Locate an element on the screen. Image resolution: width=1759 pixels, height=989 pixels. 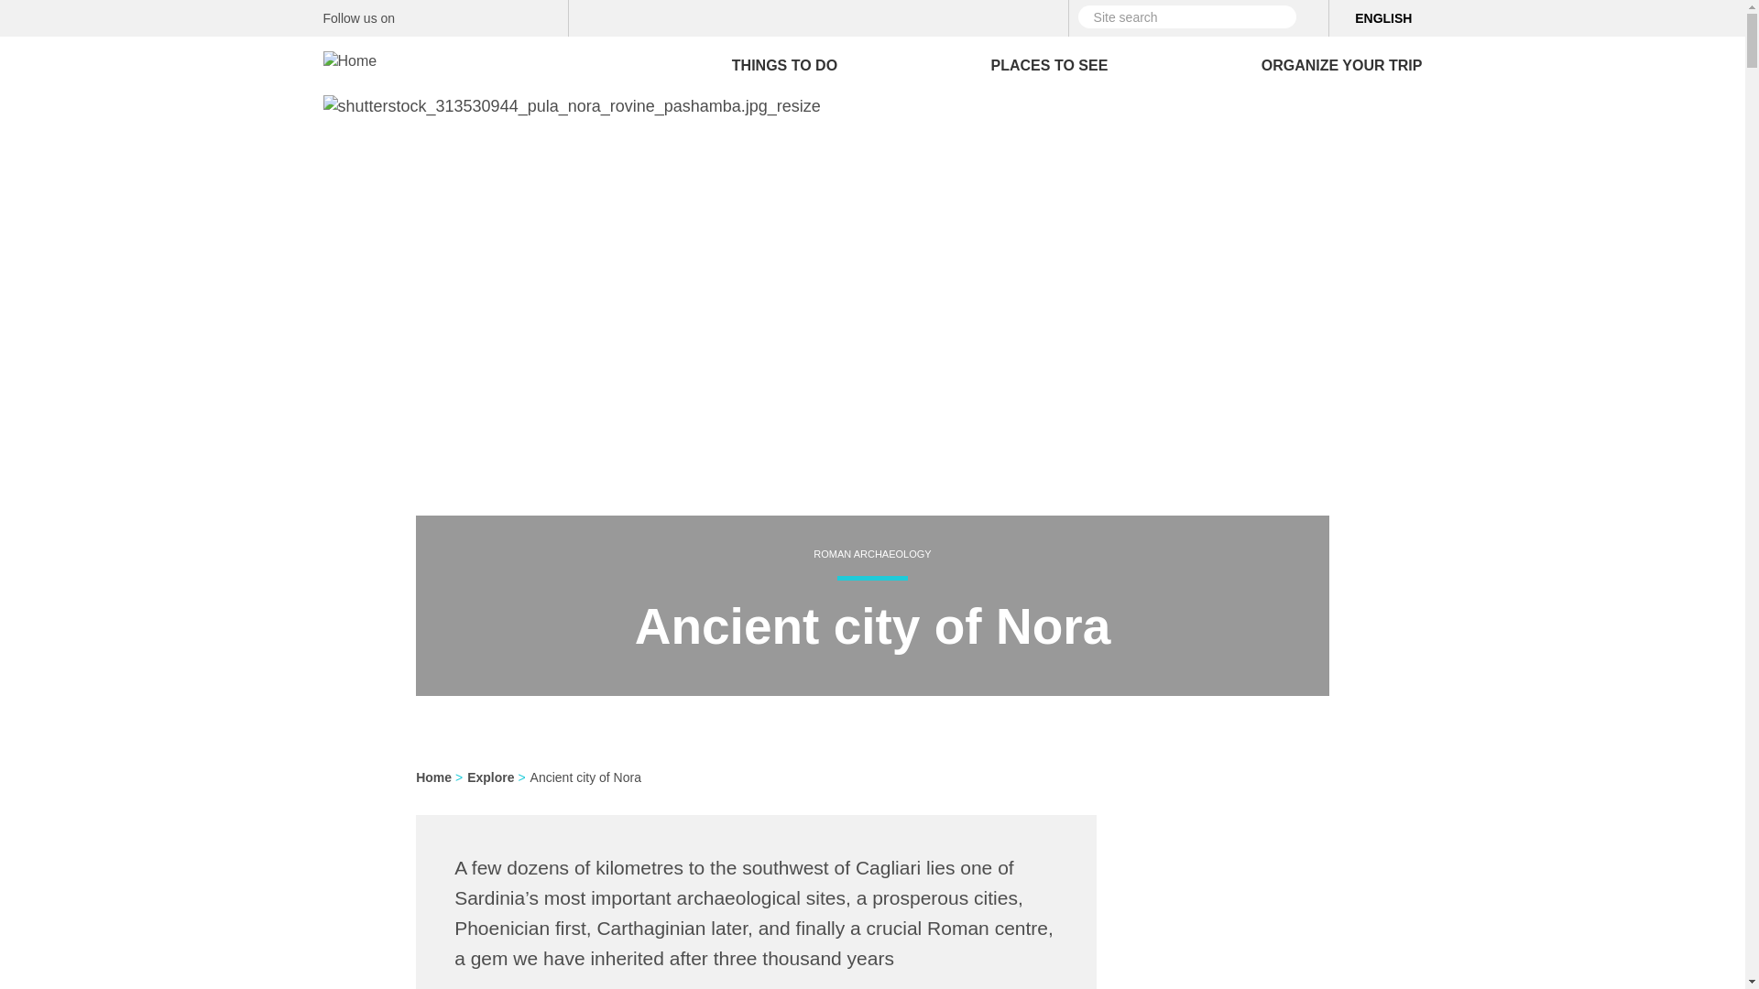
ENGLISH is located at coordinates (1383, 18).